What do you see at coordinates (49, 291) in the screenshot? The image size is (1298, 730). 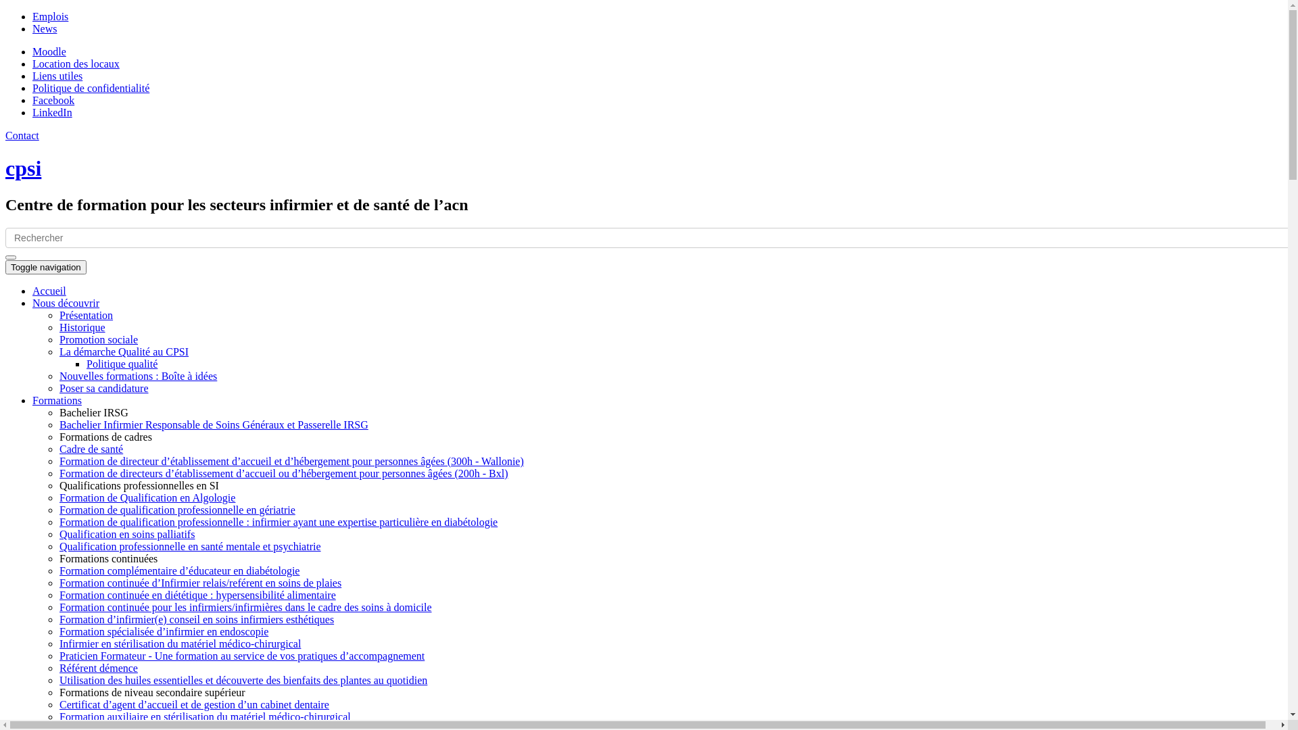 I see `Accueil` at bounding box center [49, 291].